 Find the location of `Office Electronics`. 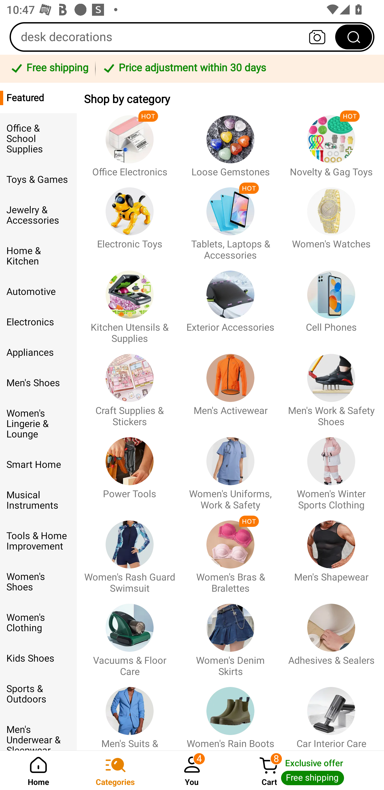

Office Electronics is located at coordinates (130, 142).